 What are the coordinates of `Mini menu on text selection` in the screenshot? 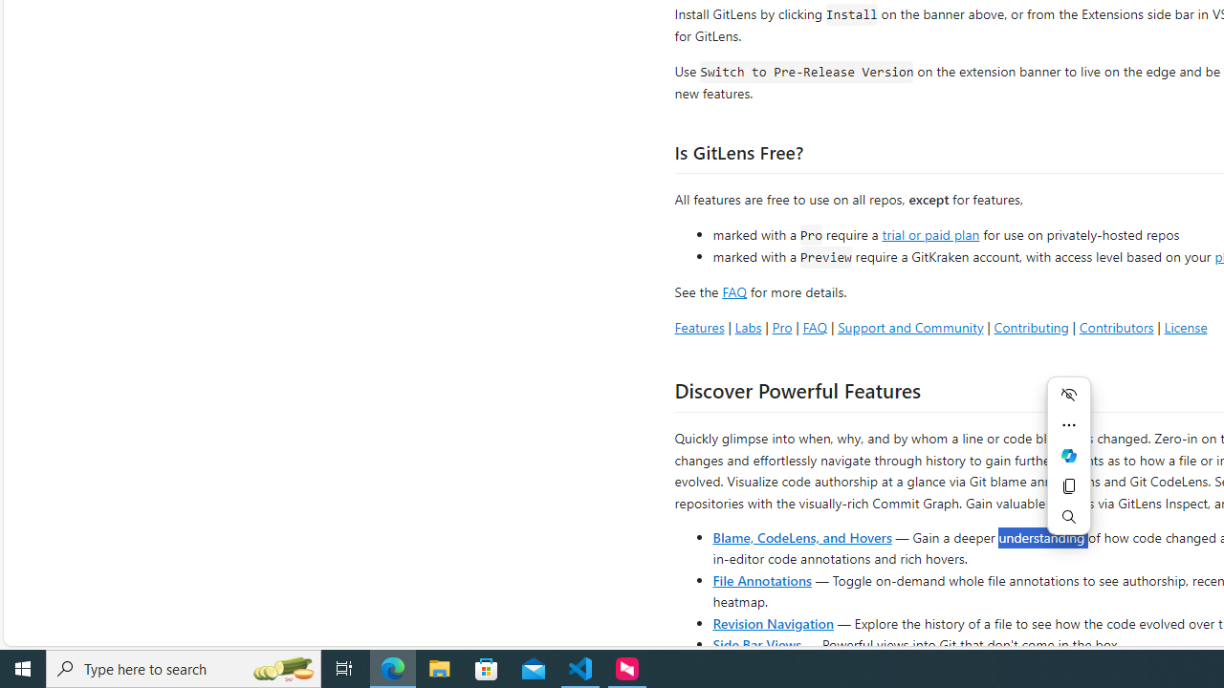 It's located at (1069, 466).